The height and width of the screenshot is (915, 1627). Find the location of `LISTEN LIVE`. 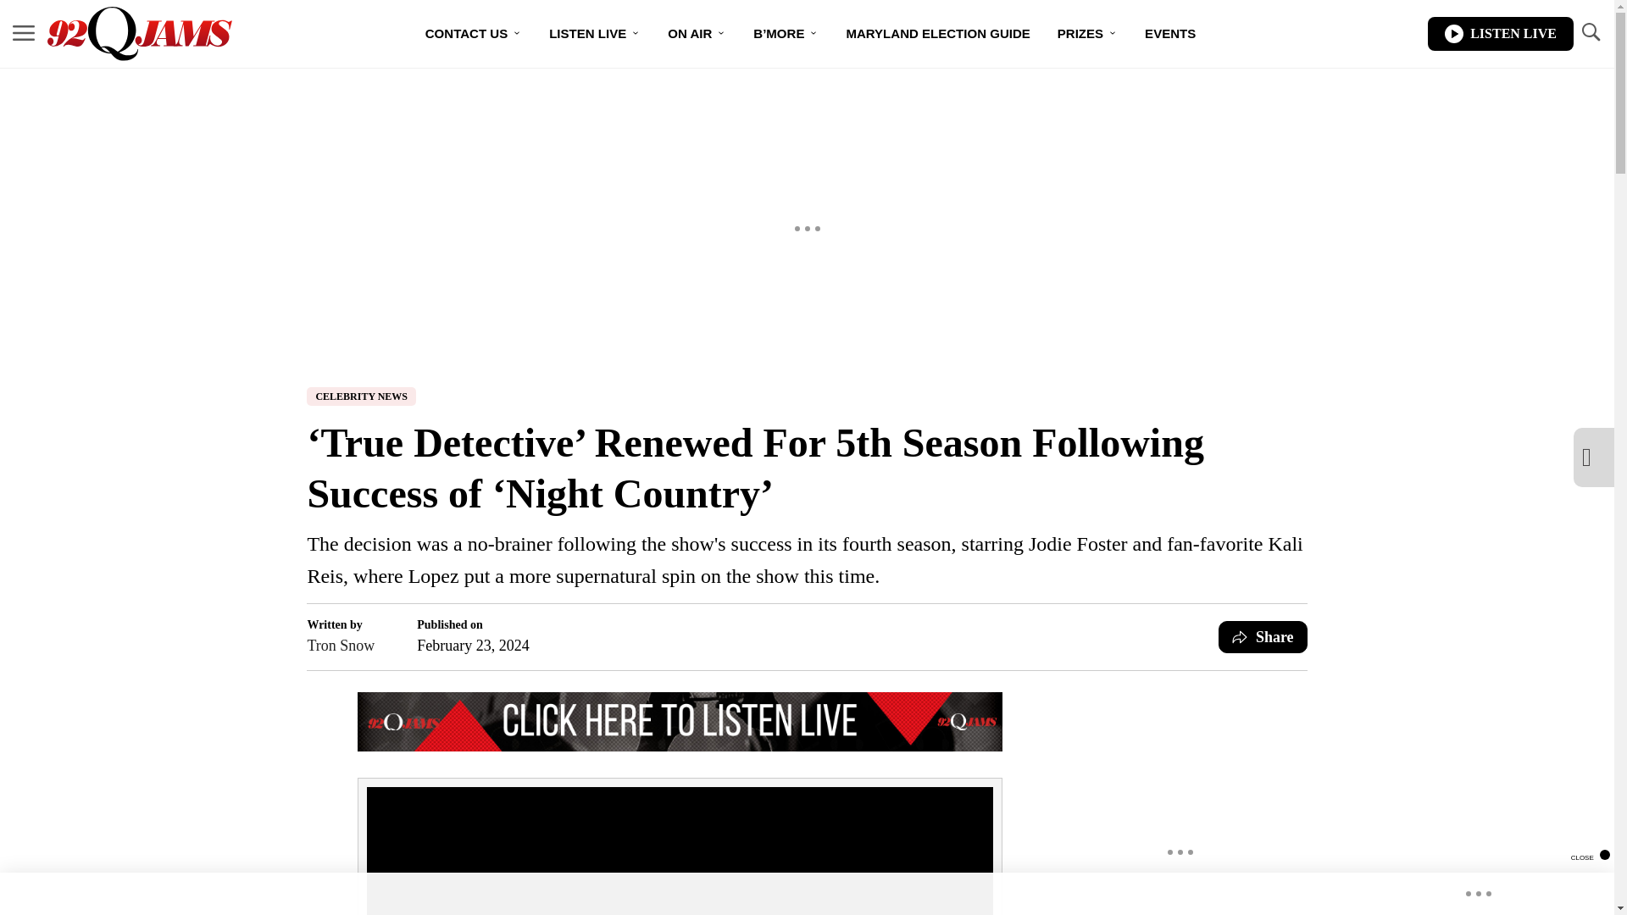

LISTEN LIVE is located at coordinates (594, 34).